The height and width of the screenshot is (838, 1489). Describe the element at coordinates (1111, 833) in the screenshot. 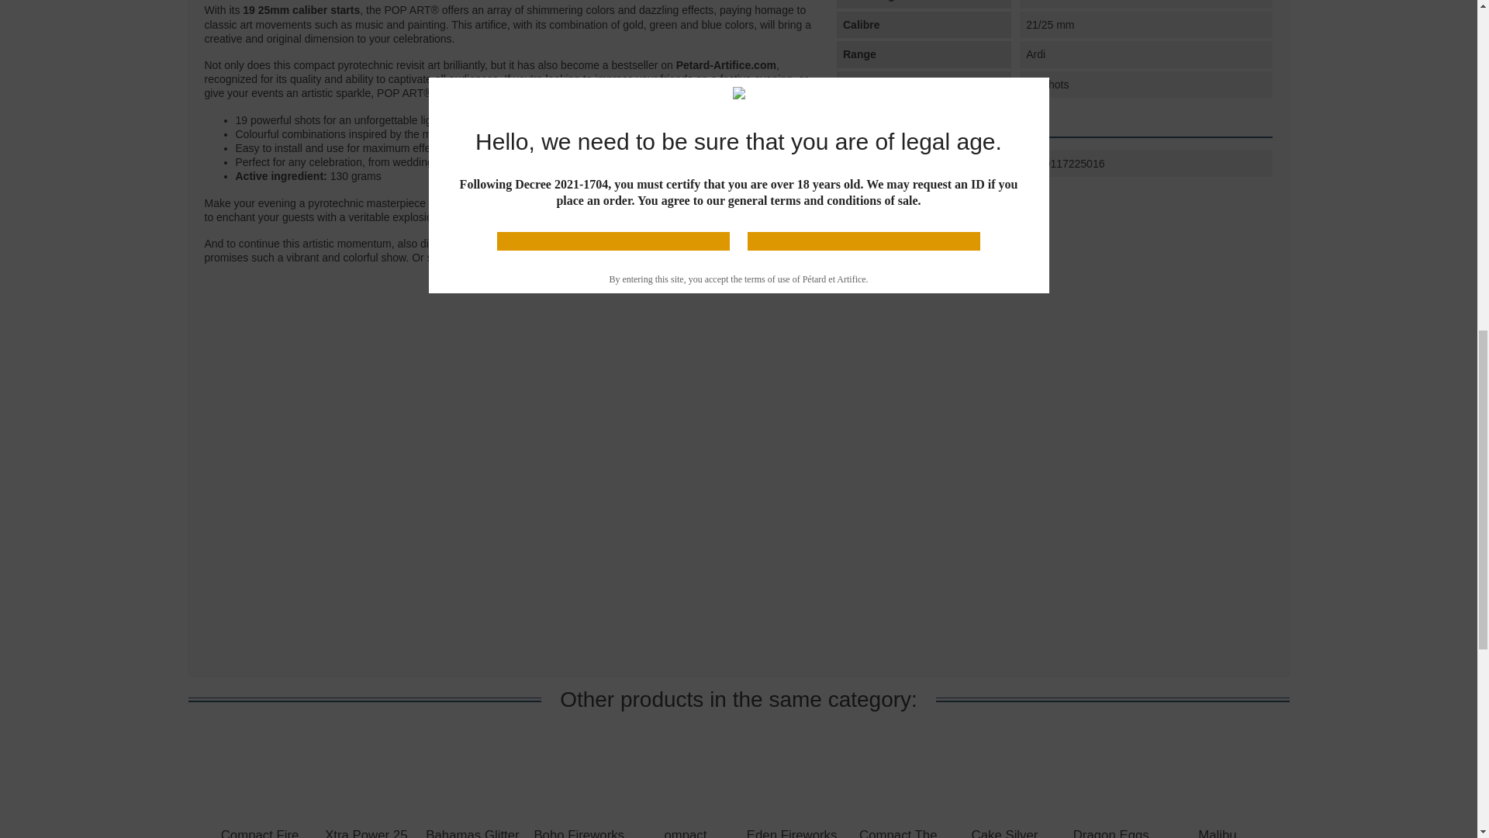

I see `Dragon Eggs Fireworks` at that location.